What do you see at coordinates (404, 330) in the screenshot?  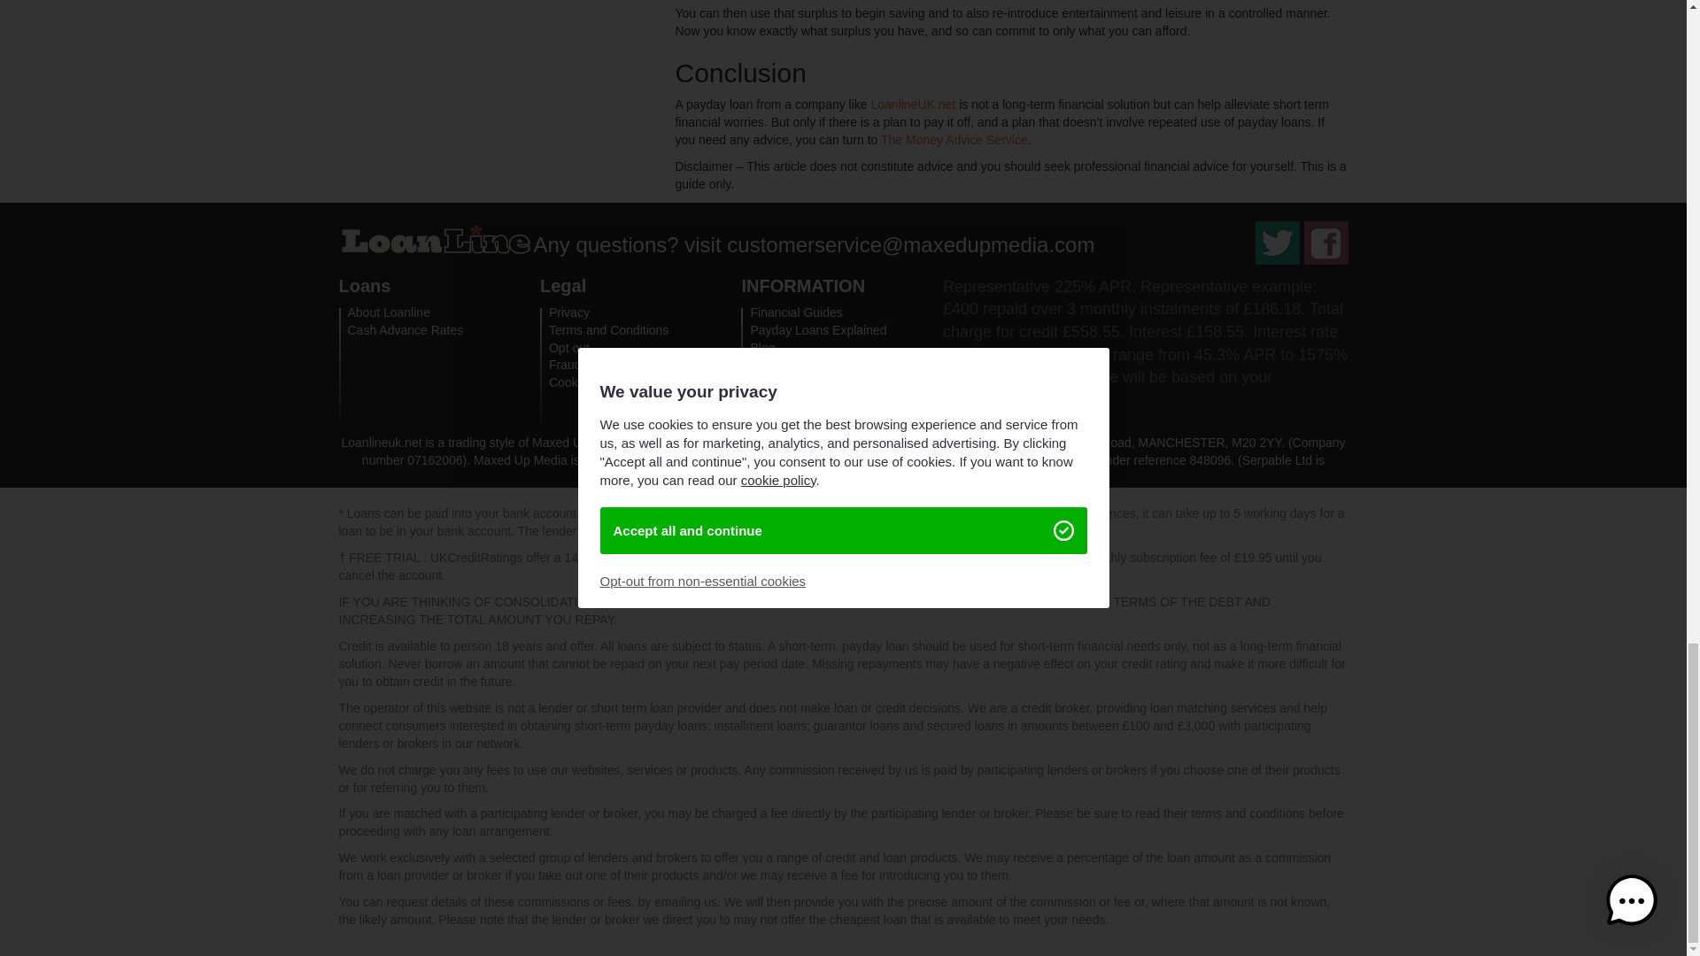 I see `Cash Advance Rates` at bounding box center [404, 330].